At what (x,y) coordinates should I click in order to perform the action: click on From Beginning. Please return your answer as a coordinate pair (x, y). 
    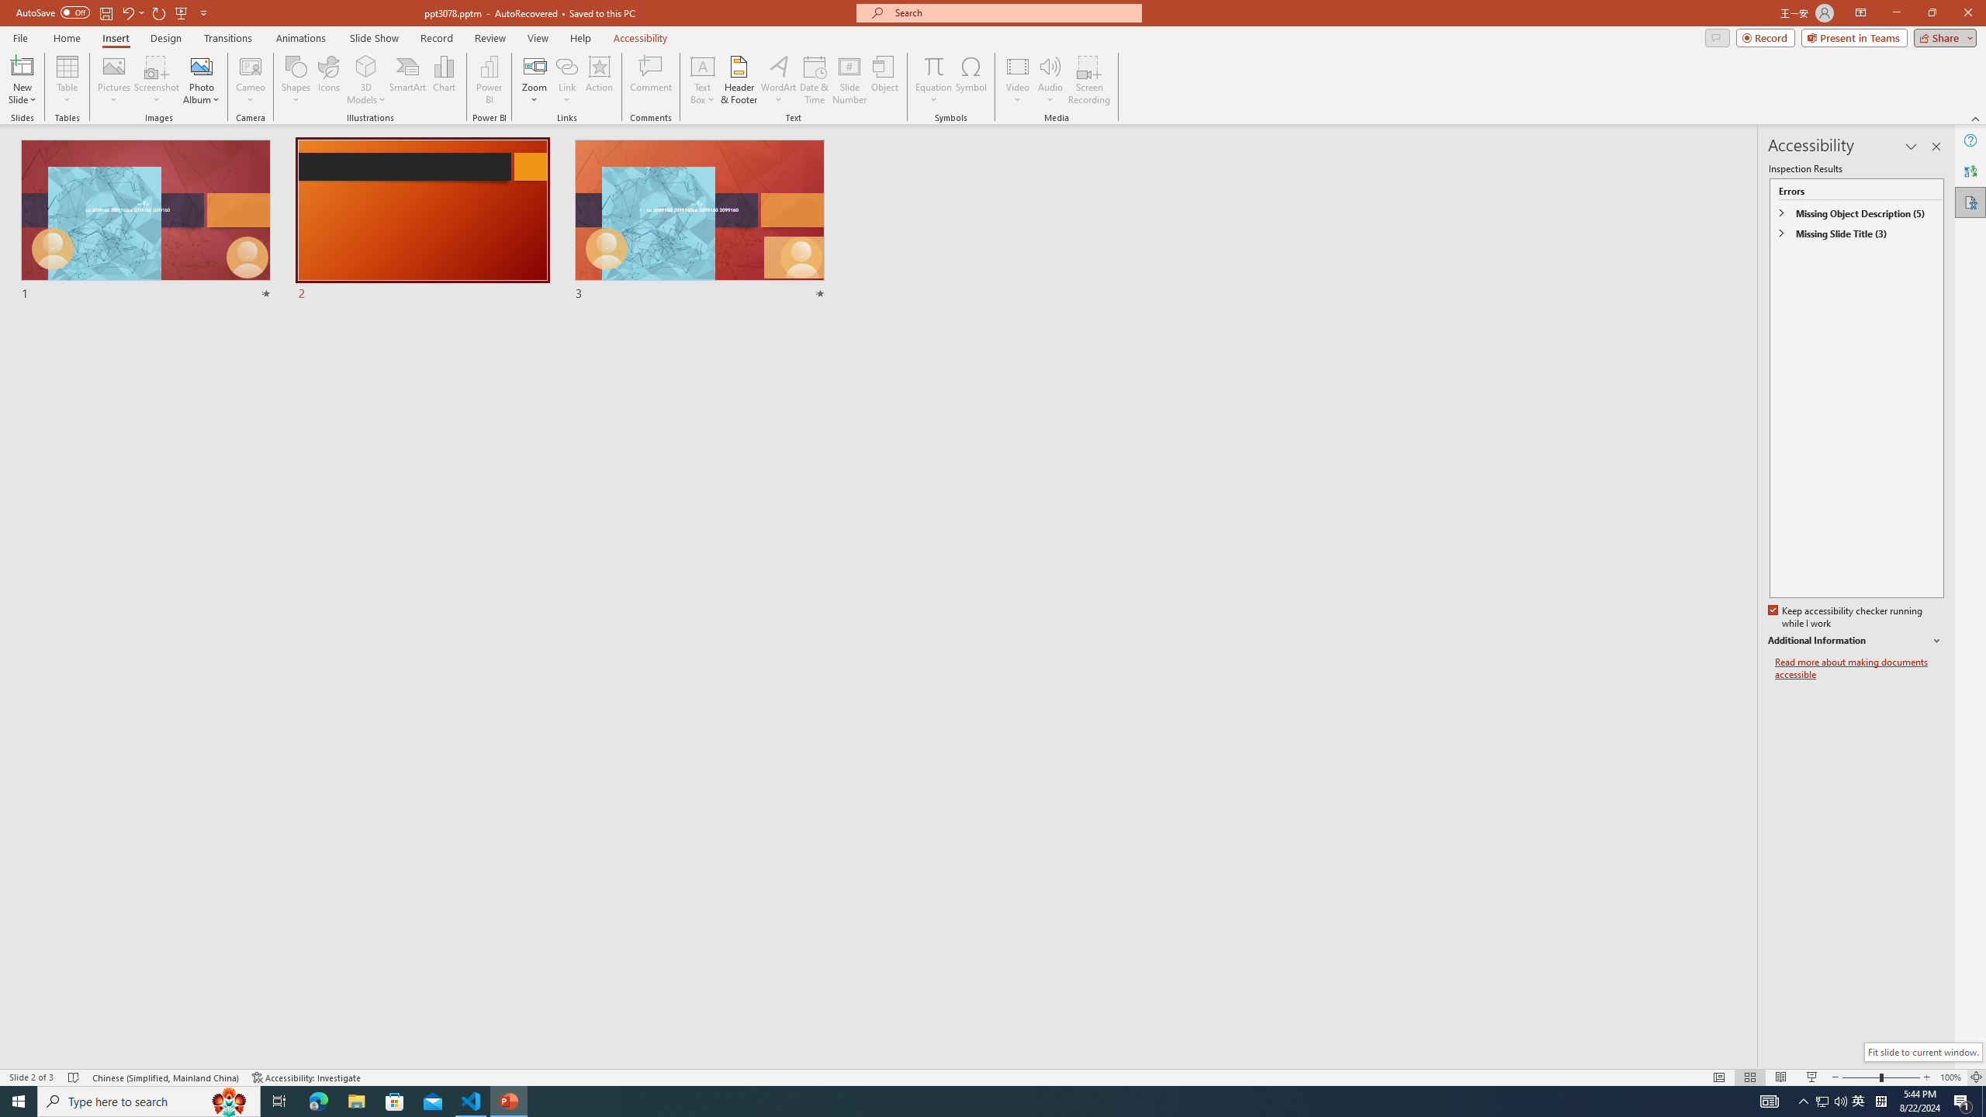
    Looking at the image, I should click on (182, 12).